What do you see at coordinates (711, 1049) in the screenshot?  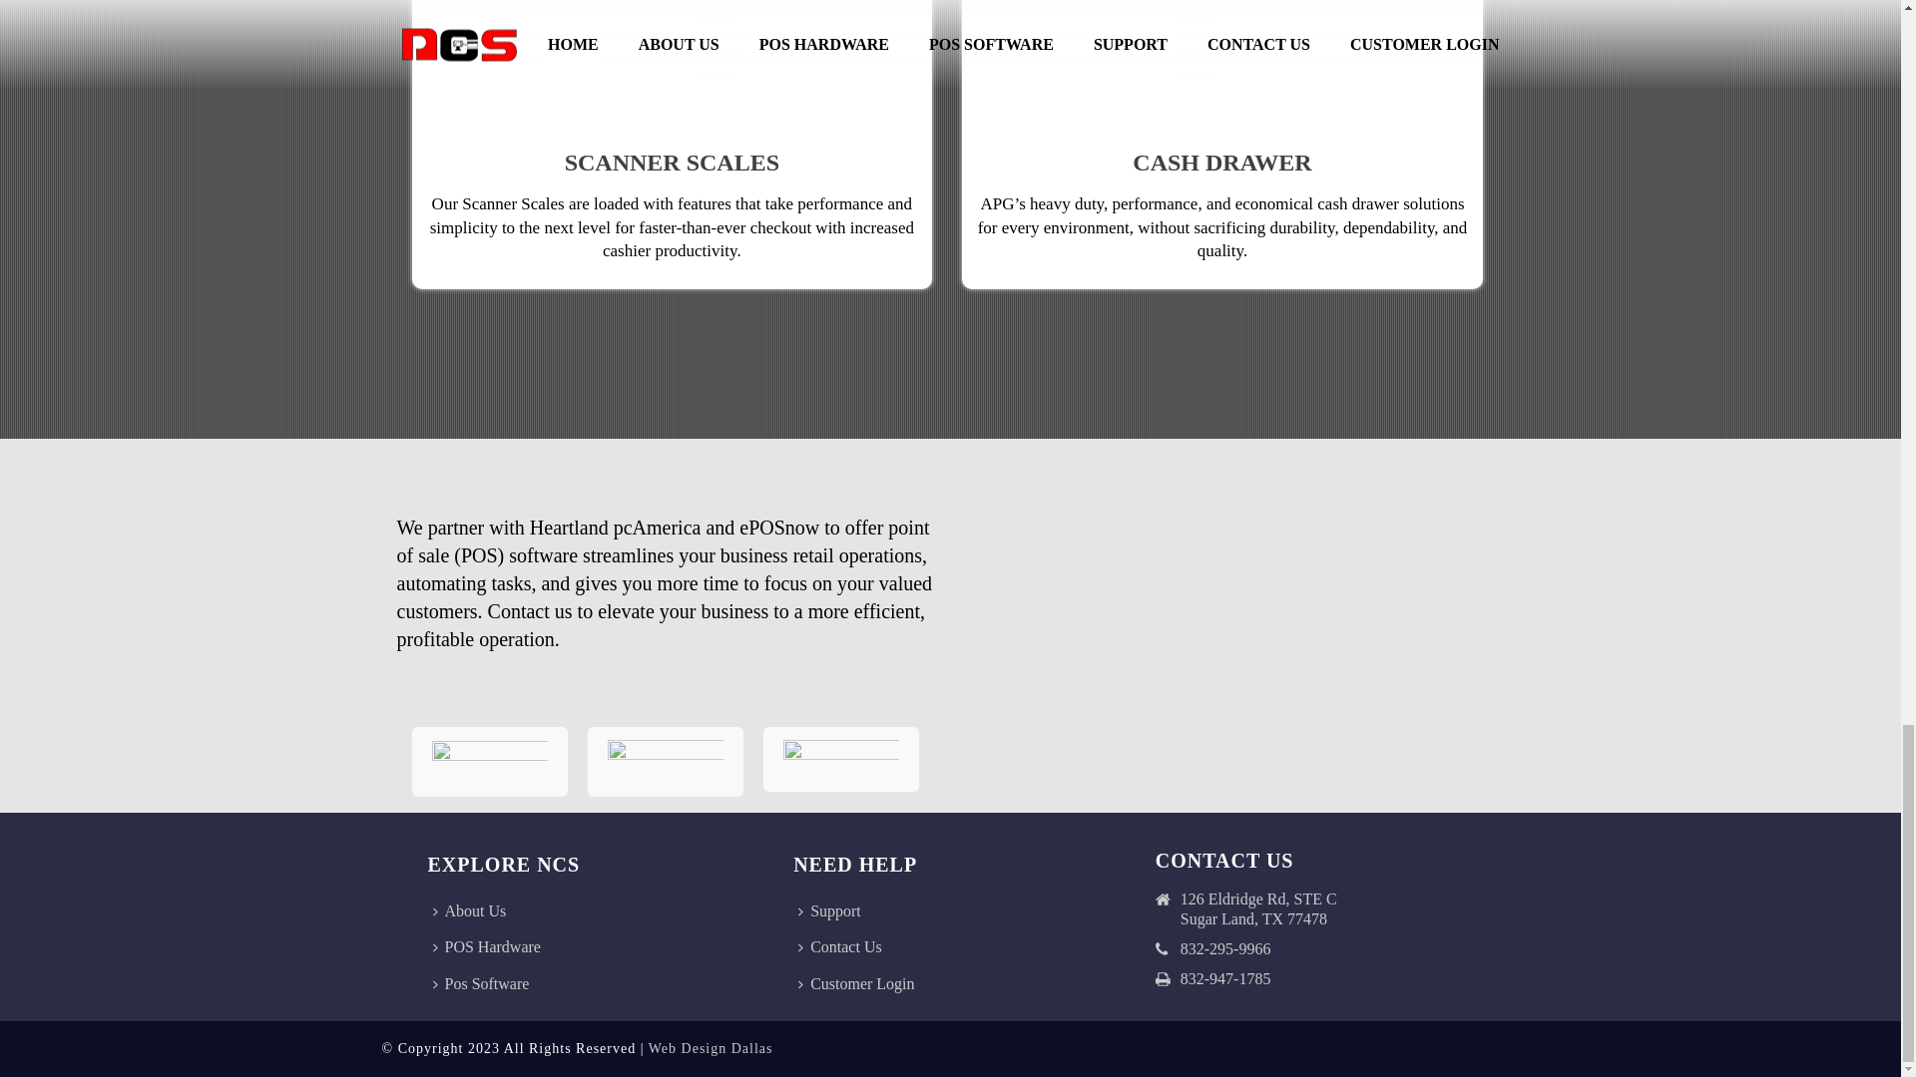 I see `Web Design Dallas` at bounding box center [711, 1049].